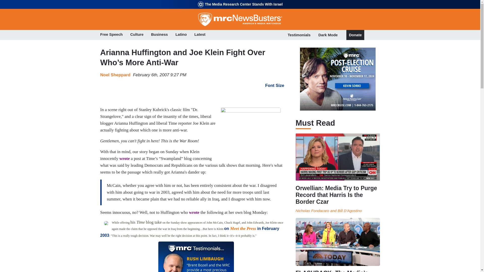  What do you see at coordinates (328, 35) in the screenshot?
I see `Dark Mode` at bounding box center [328, 35].